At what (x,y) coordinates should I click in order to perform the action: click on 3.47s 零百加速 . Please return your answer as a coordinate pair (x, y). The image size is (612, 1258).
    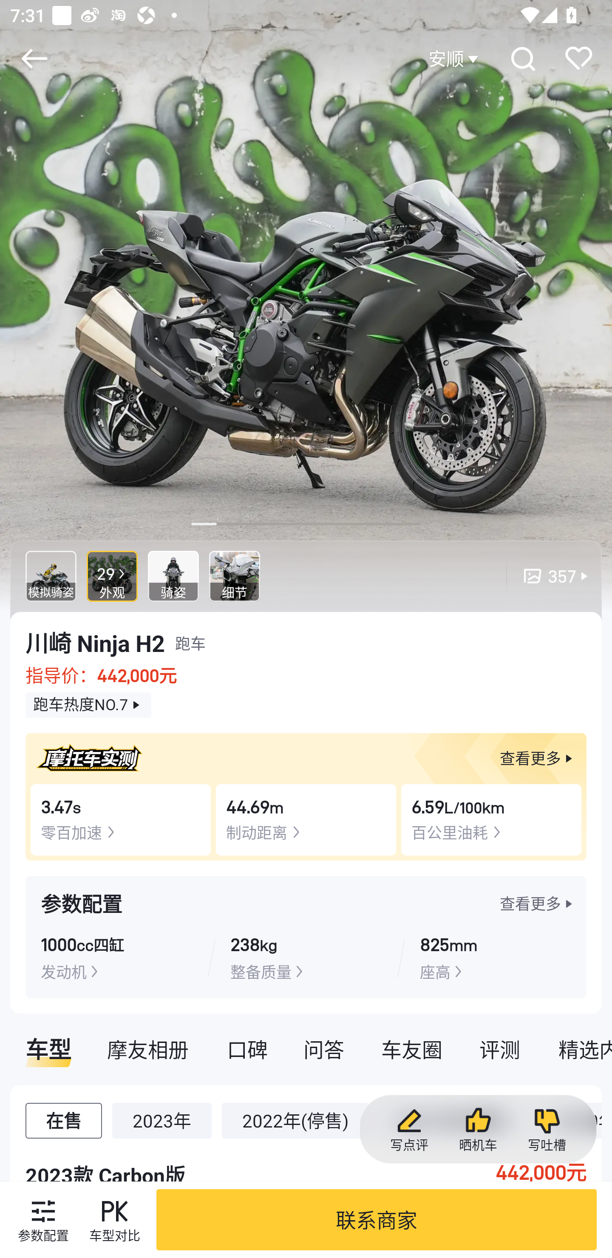
    Looking at the image, I should click on (121, 819).